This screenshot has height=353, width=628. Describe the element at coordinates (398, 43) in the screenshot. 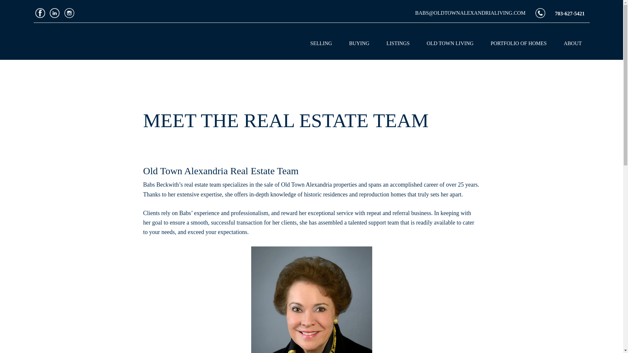

I see `LISTINGS` at that location.